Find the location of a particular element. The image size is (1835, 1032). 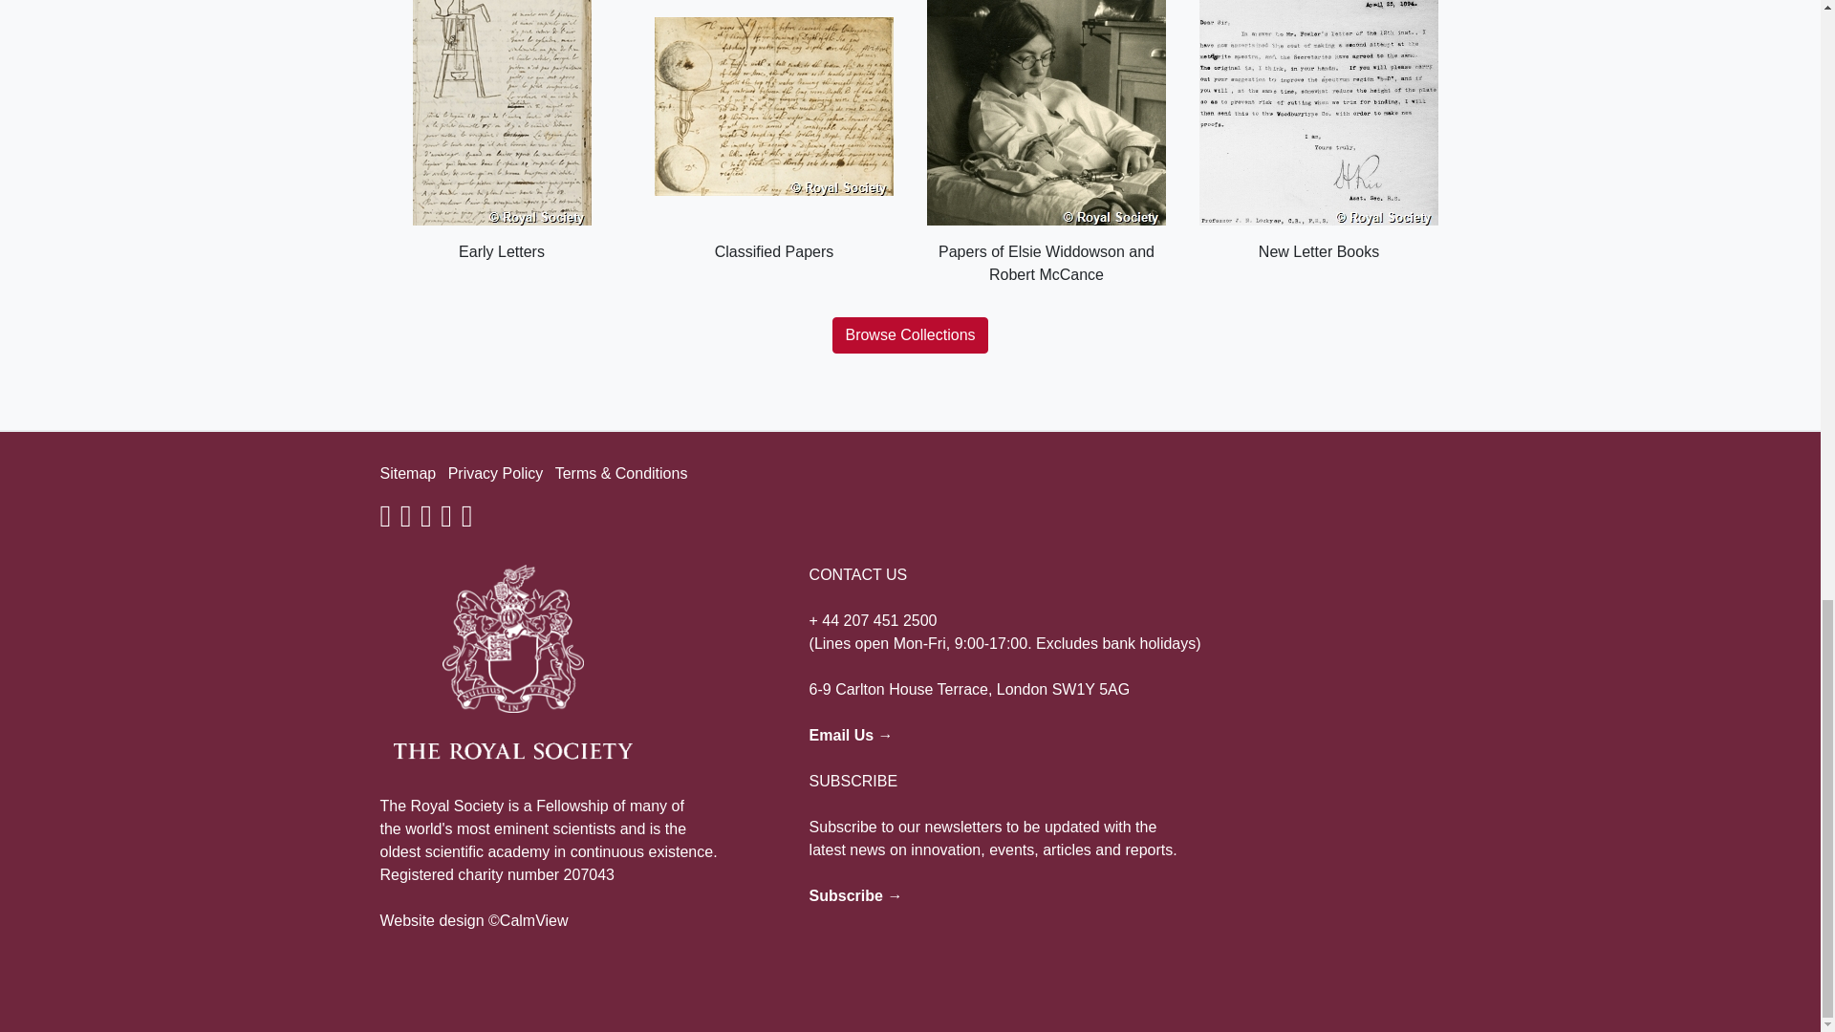

Sitemap is located at coordinates (407, 474).